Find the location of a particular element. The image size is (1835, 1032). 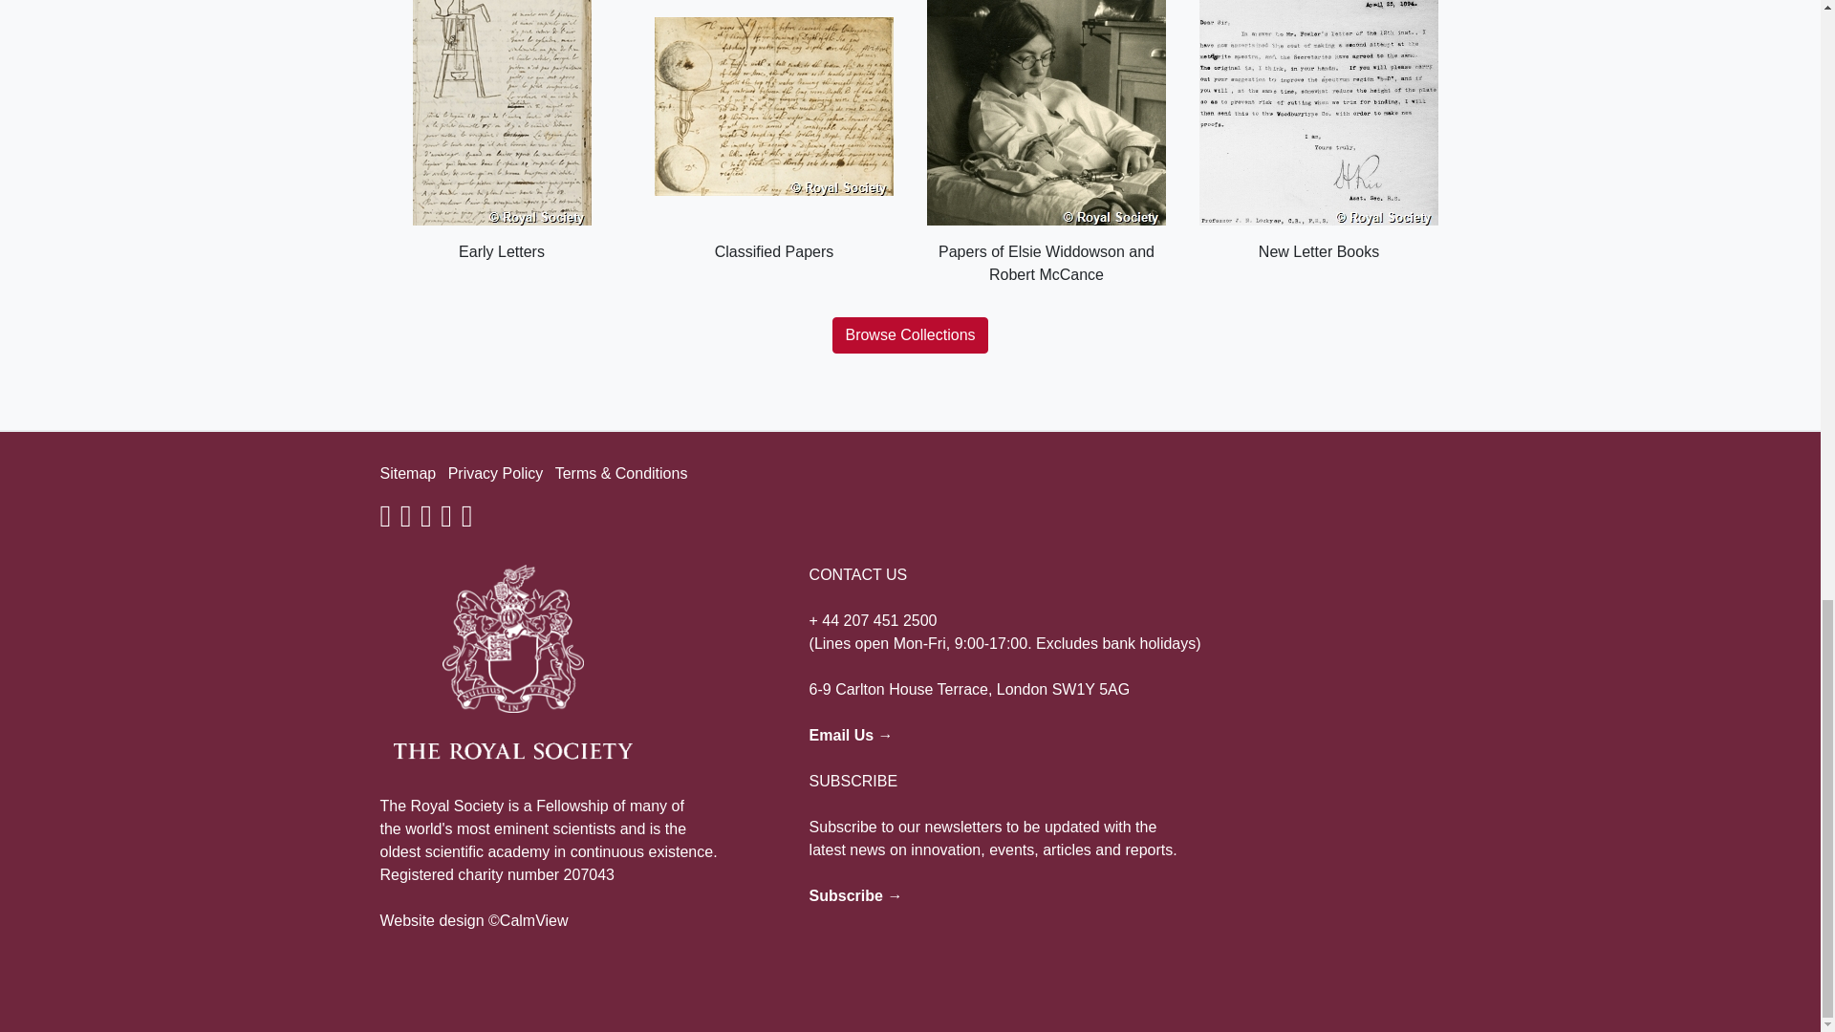

Sitemap is located at coordinates (407, 474).